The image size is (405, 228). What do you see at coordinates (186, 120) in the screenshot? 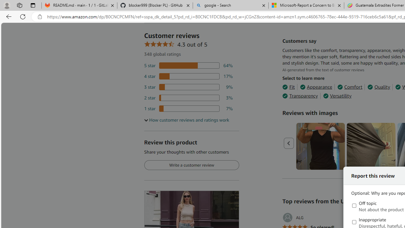
I see `How customer reviews and ratings work` at bounding box center [186, 120].